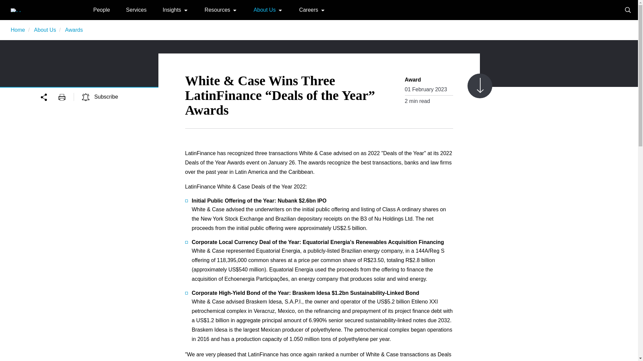  Describe the element at coordinates (217, 9) in the screenshot. I see `Resources` at that location.